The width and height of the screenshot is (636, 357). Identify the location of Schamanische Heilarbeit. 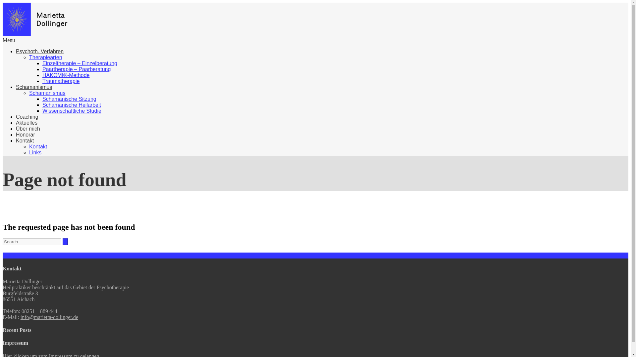
(72, 105).